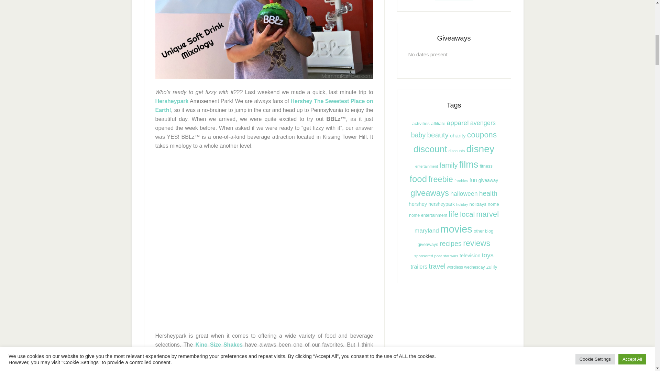  Describe the element at coordinates (264, 106) in the screenshot. I see `Hershey The Sweetest Place on Earth!` at that location.